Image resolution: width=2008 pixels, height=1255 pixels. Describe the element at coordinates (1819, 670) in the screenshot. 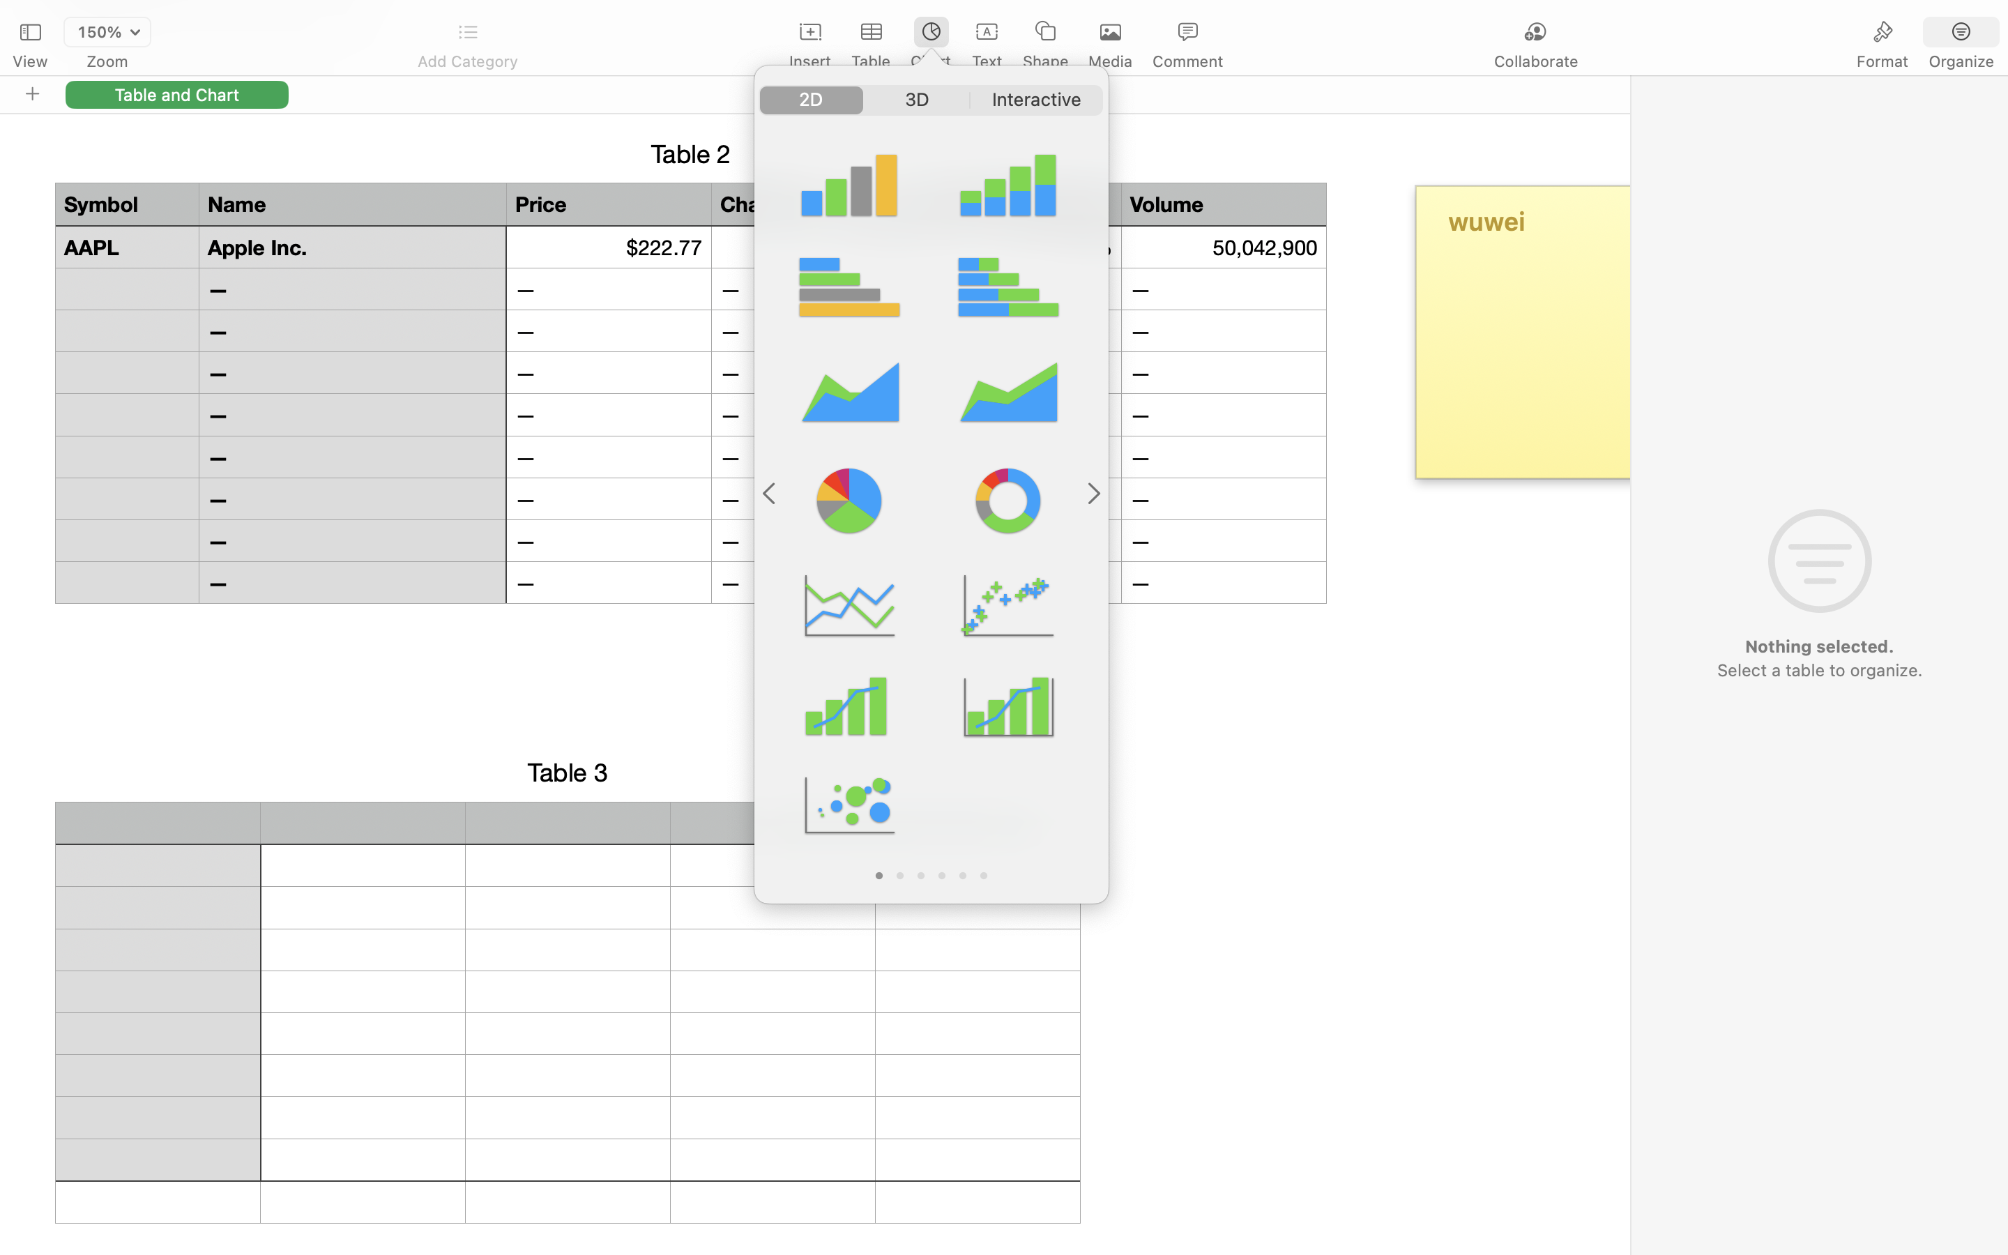

I see `Select a table to organize.` at that location.